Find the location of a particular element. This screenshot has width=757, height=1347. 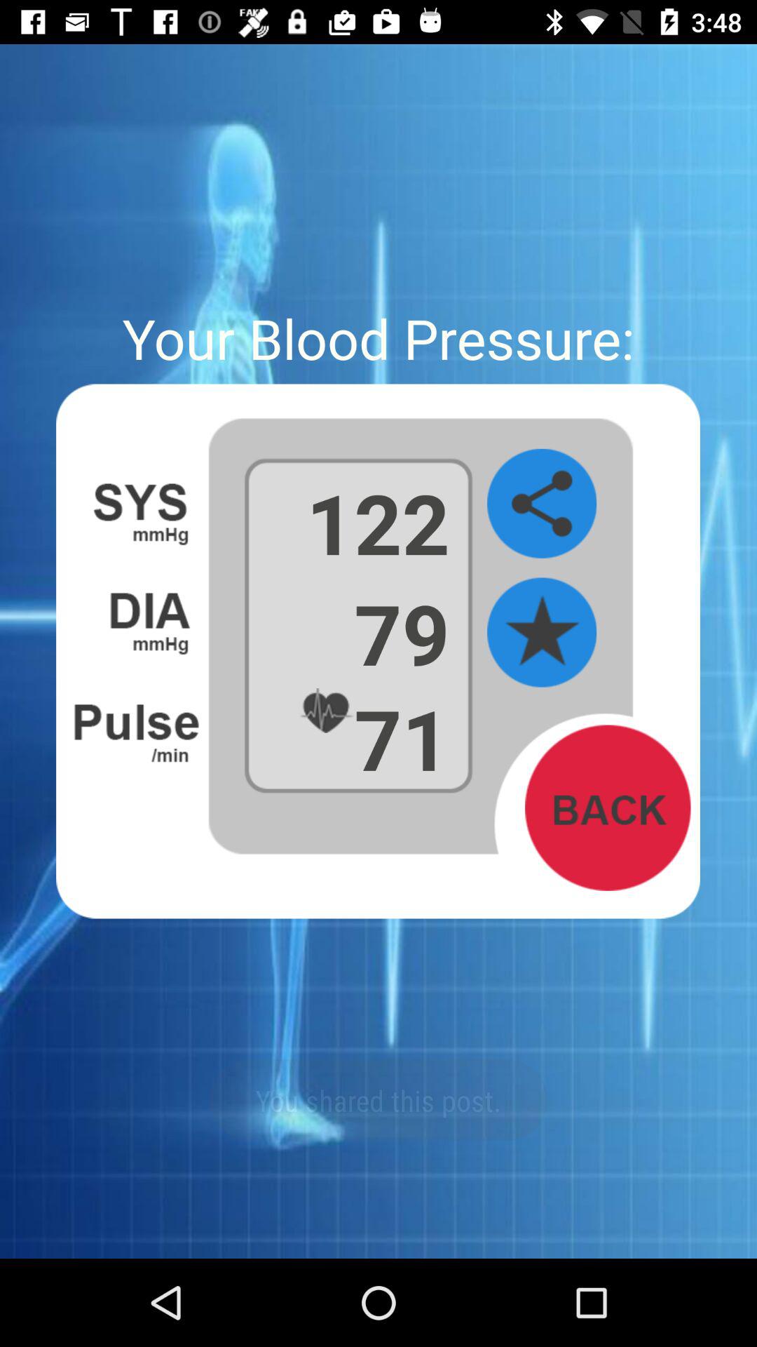

share is located at coordinates (542, 504).